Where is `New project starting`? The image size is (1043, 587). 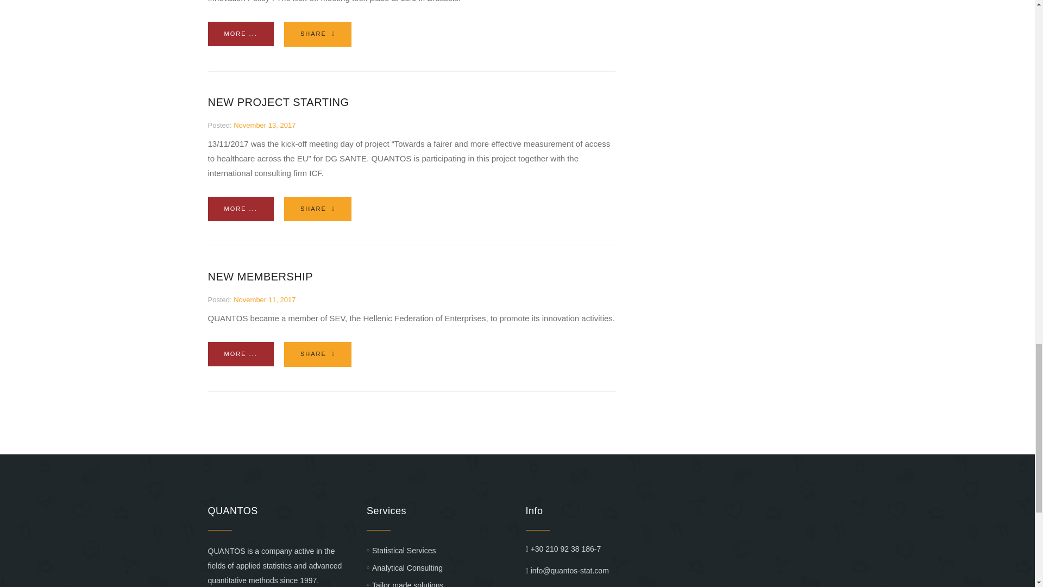
New project starting is located at coordinates (278, 102).